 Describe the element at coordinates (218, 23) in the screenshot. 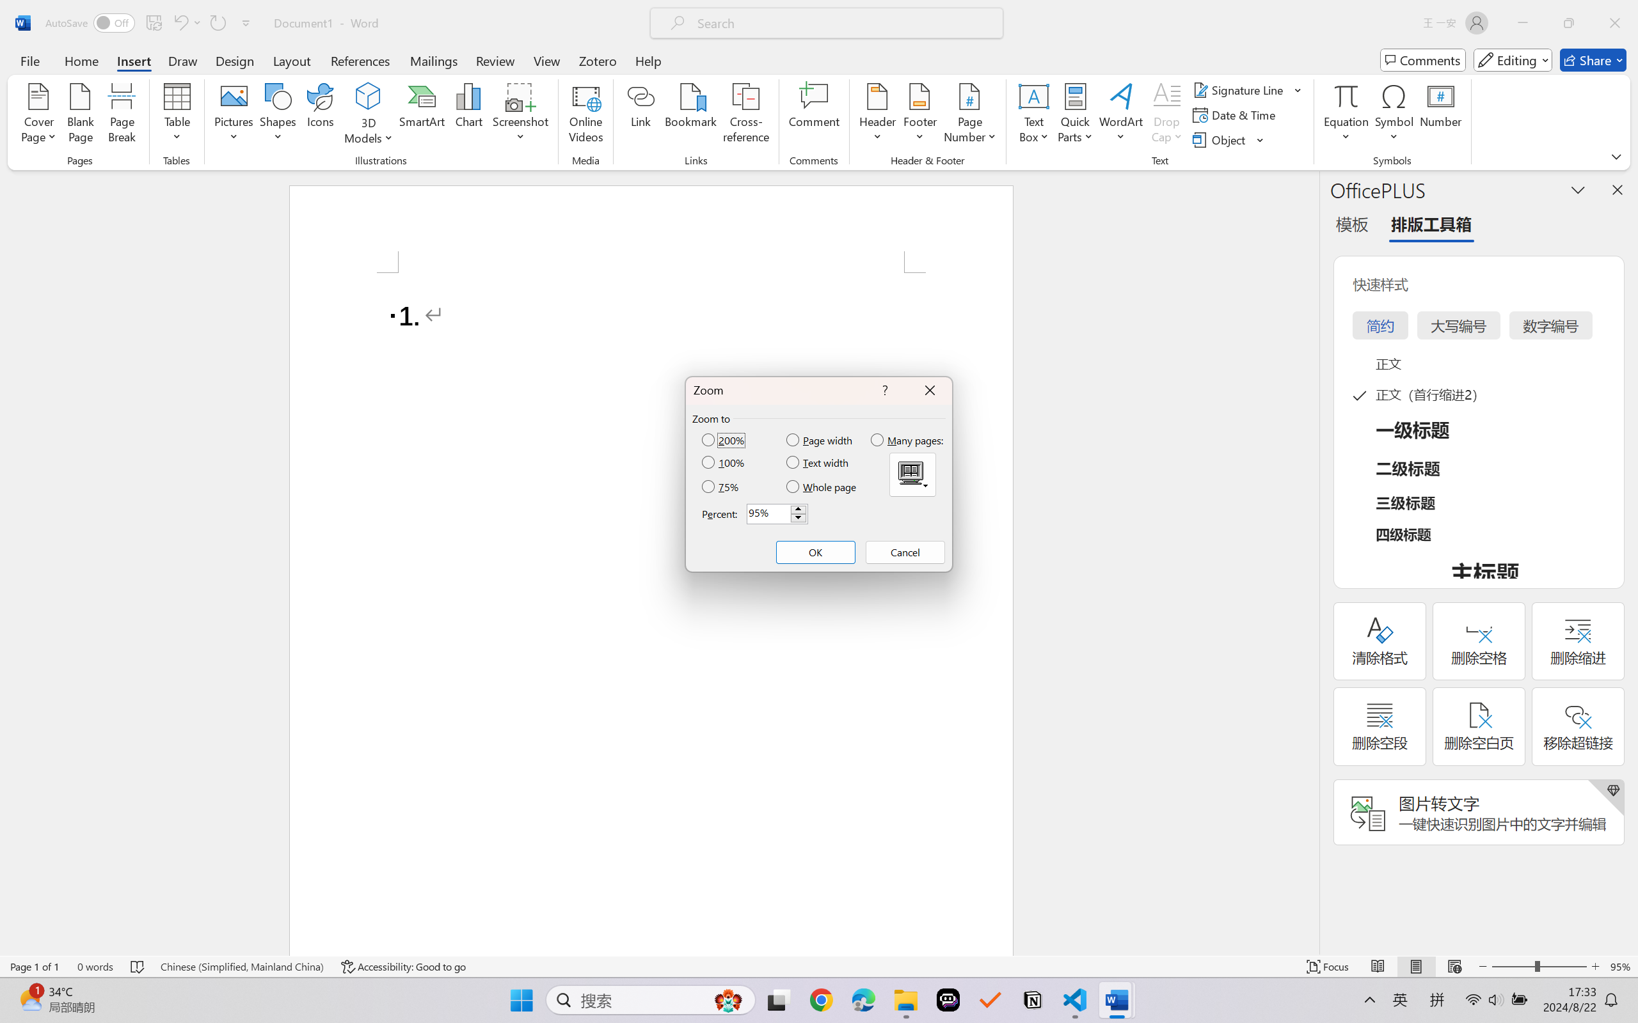

I see `Repeat Doc Close` at that location.